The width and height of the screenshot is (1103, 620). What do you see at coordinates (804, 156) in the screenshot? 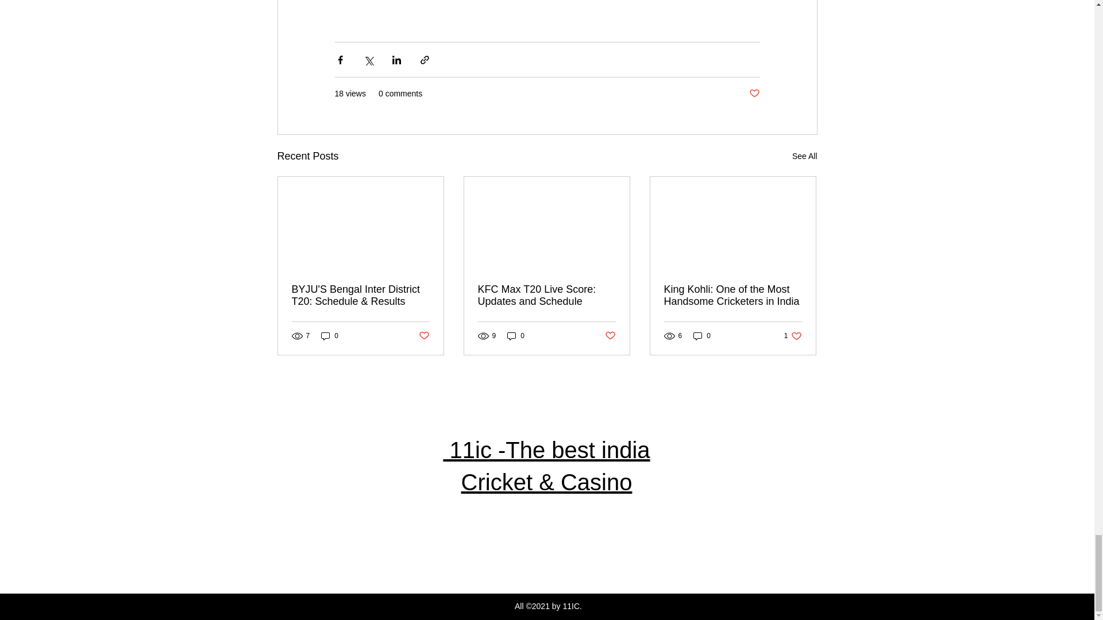
I see `See All` at bounding box center [804, 156].